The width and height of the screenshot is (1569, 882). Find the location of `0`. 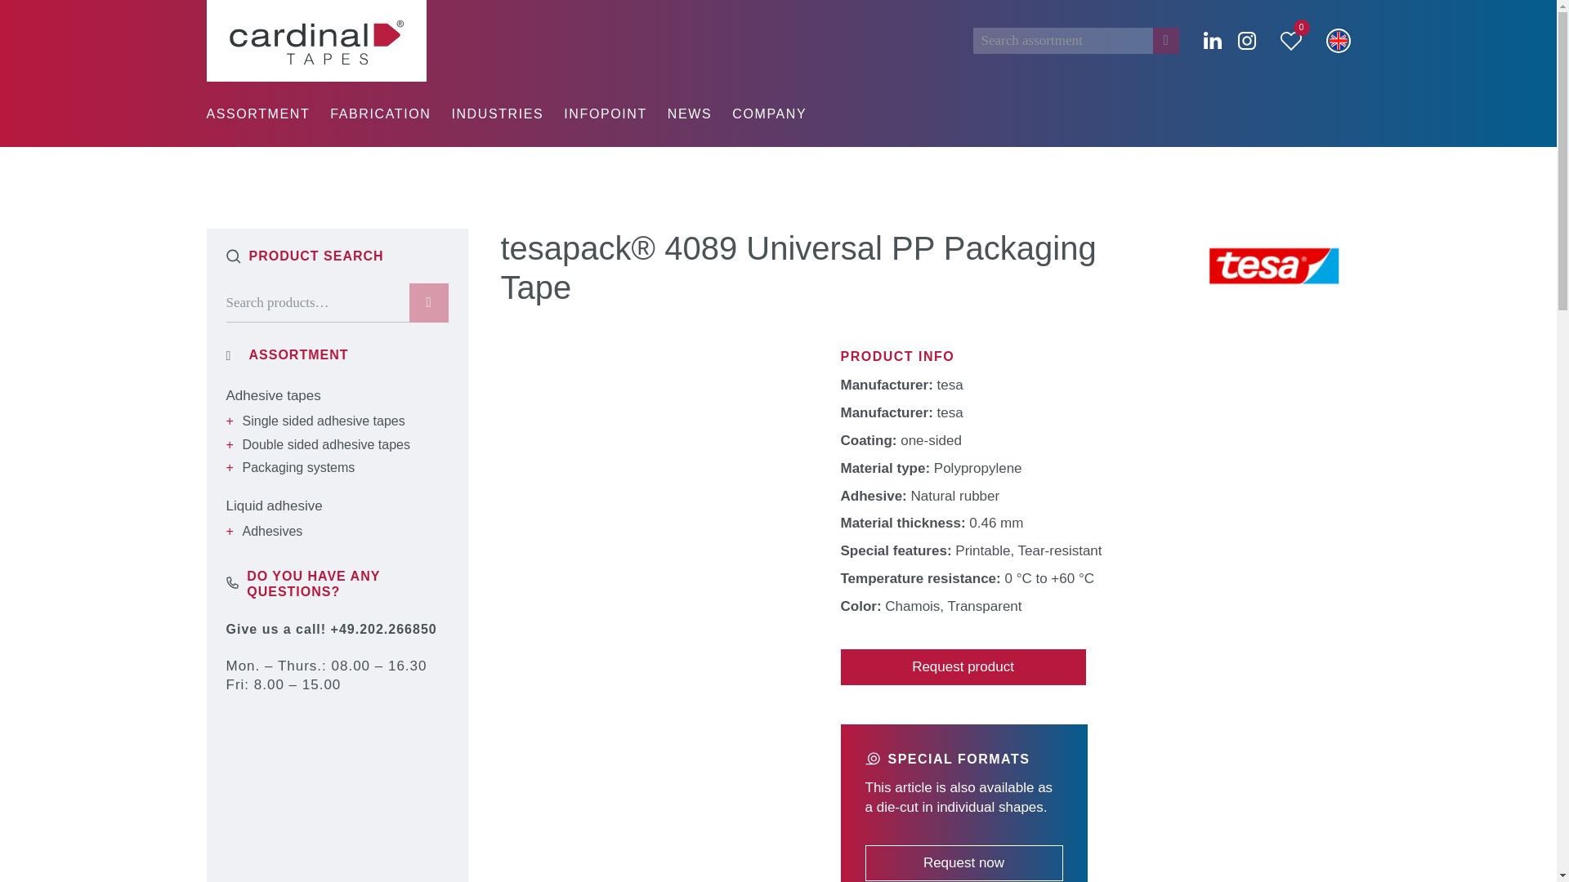

0 is located at coordinates (1290, 39).